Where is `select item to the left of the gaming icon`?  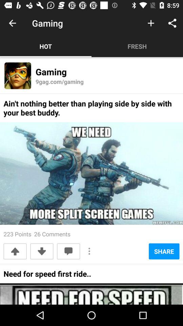 select item to the left of the gaming icon is located at coordinates (12, 23).